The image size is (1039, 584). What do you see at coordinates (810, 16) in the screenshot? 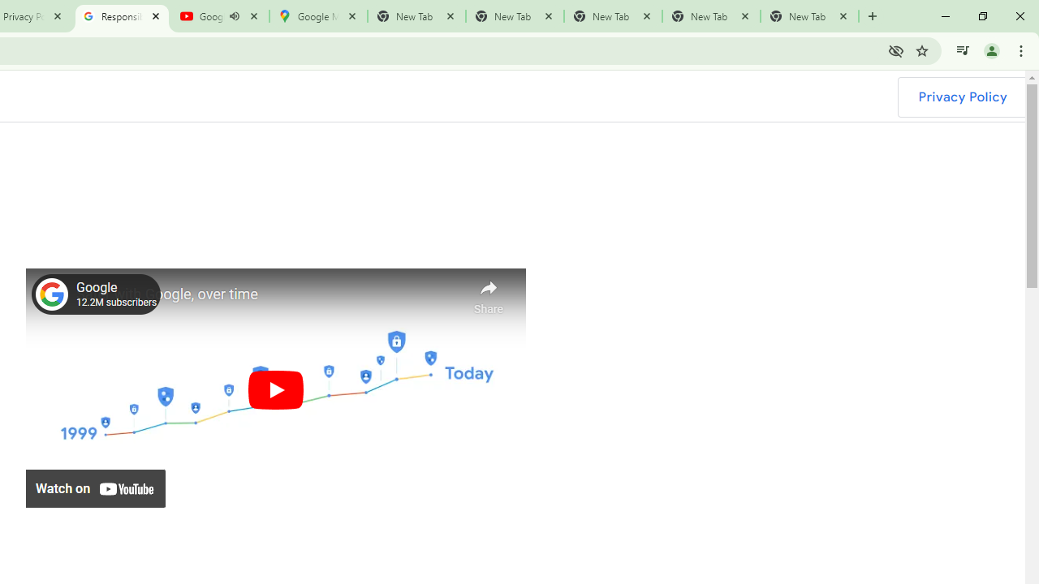
I see `New Tab` at bounding box center [810, 16].